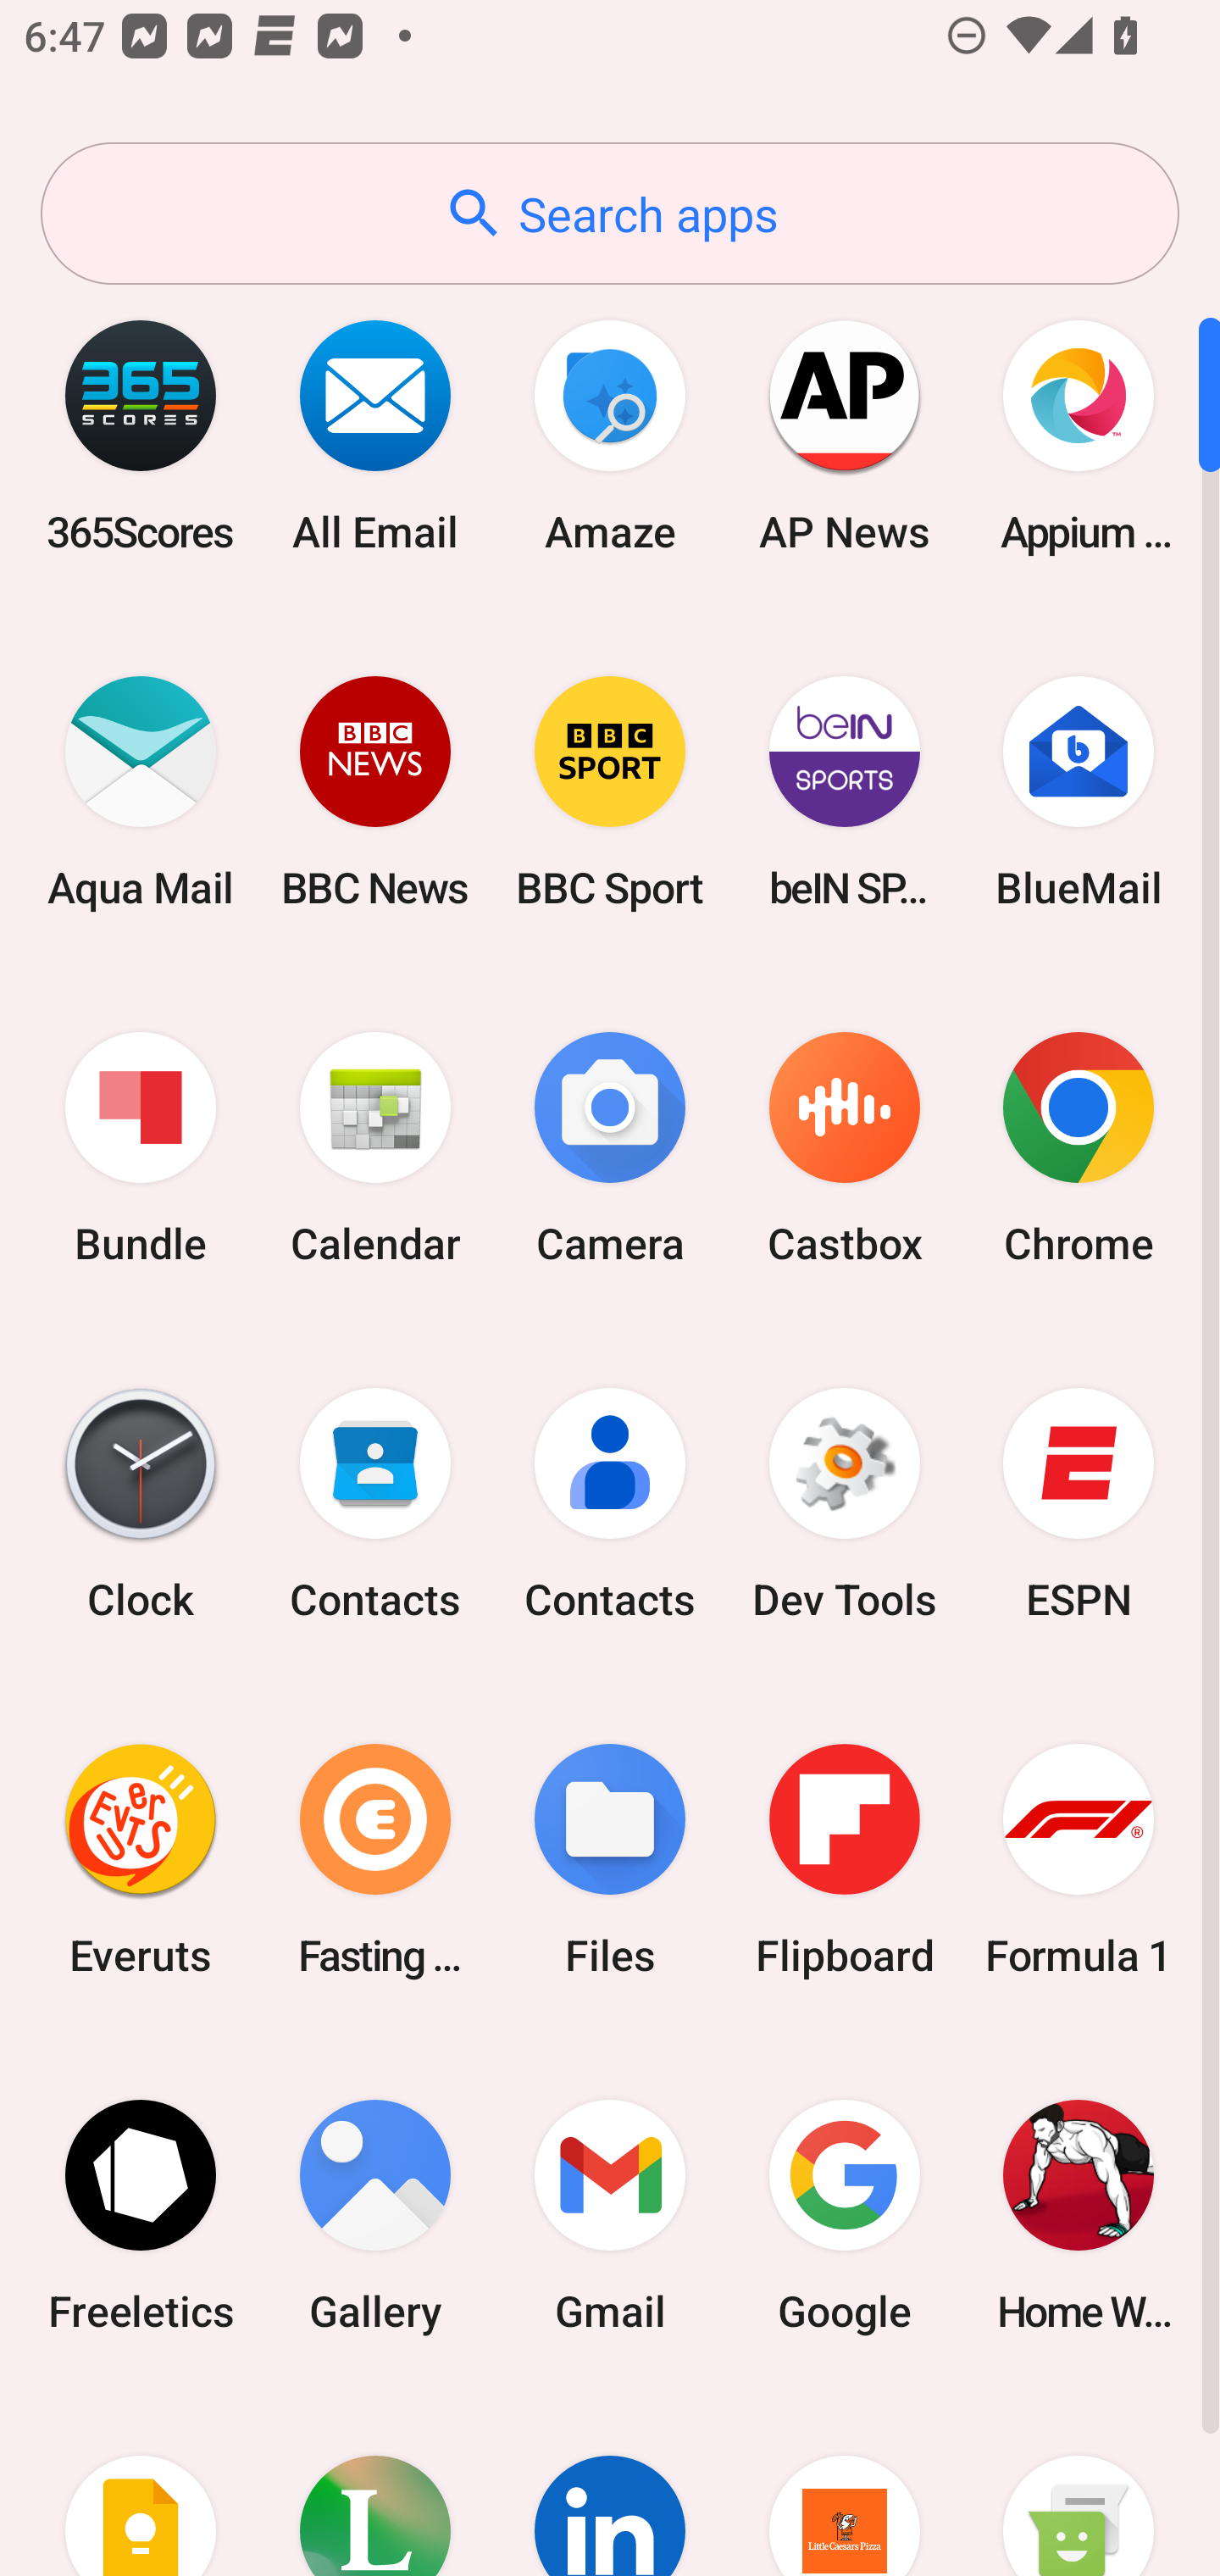  I want to click on ESPN, so click(1079, 1504).